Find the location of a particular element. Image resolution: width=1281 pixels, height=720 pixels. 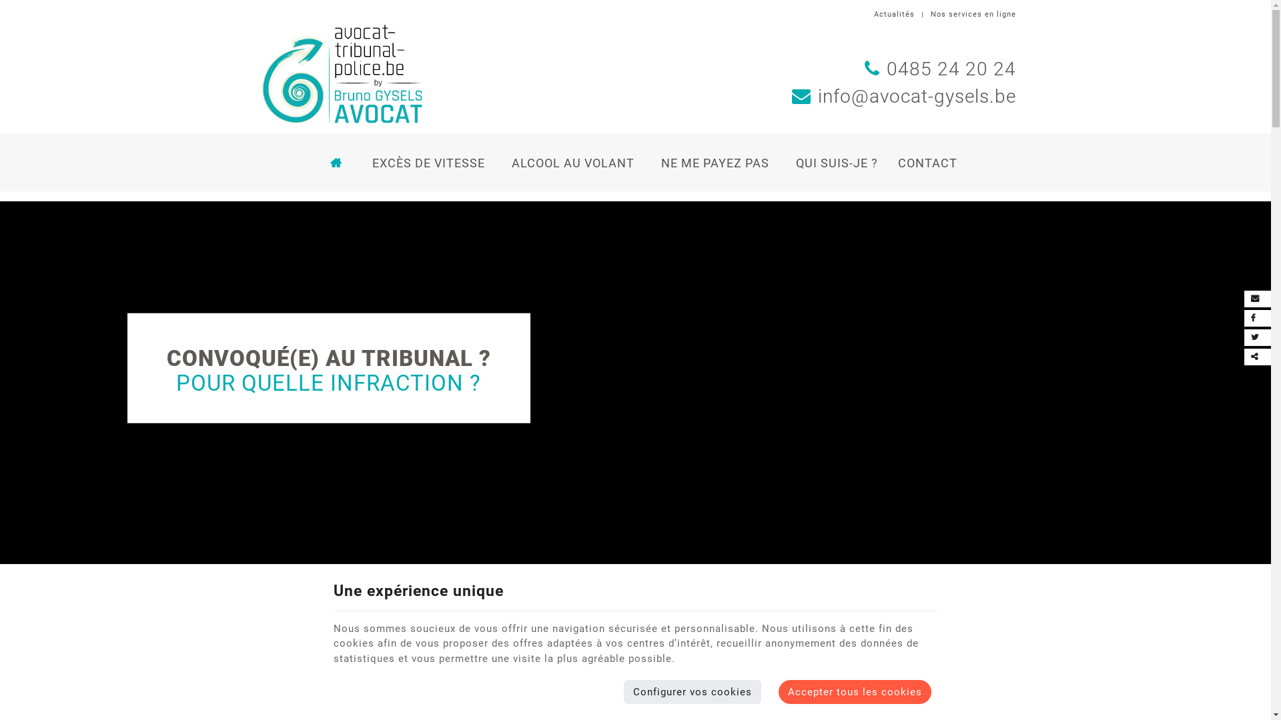

ACCUEIL is located at coordinates (336, 163).